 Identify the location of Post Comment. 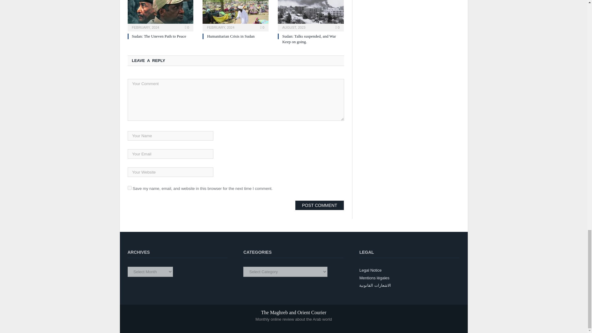
(319, 205).